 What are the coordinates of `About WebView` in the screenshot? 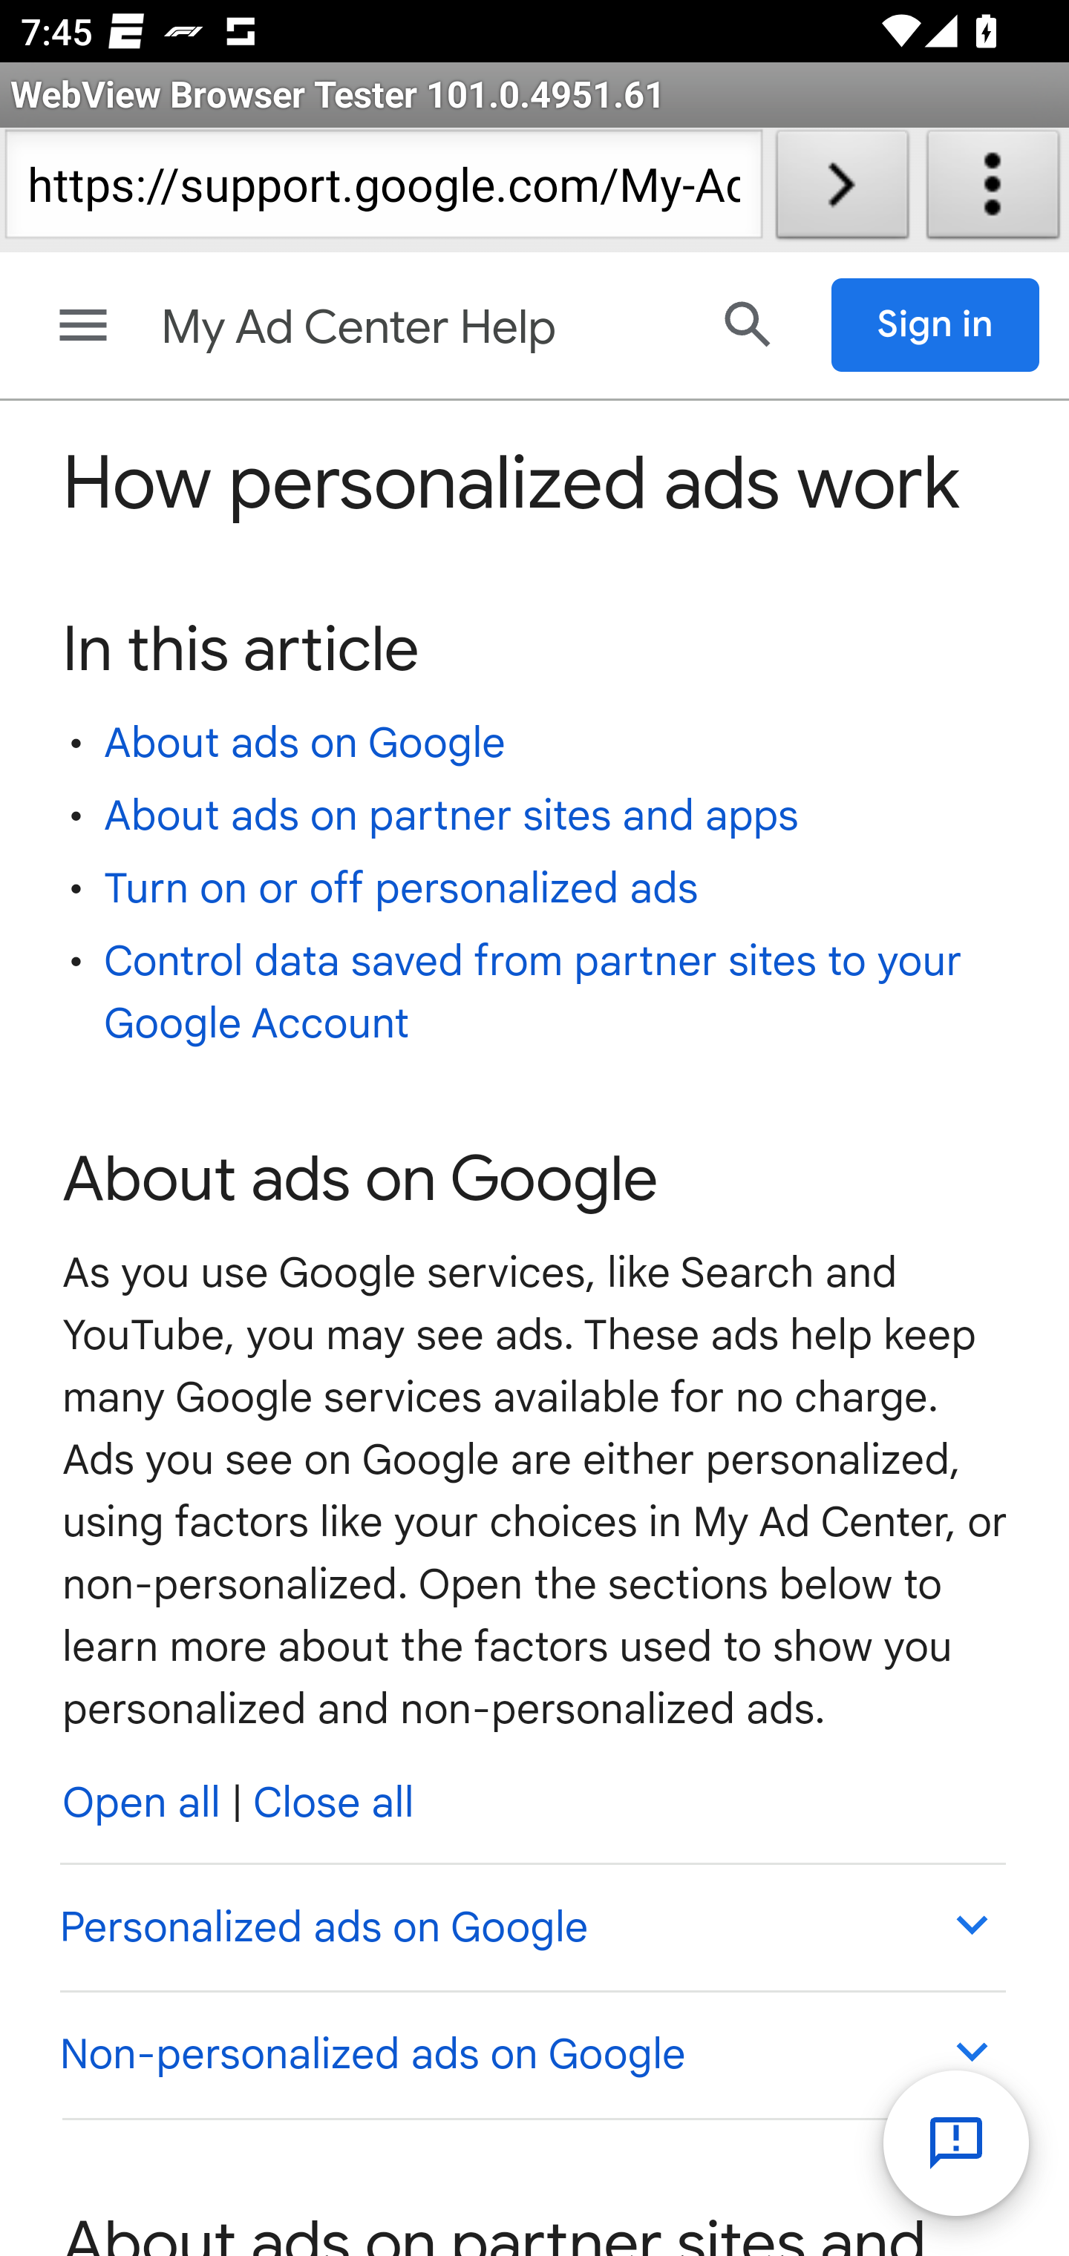 It's located at (993, 190).